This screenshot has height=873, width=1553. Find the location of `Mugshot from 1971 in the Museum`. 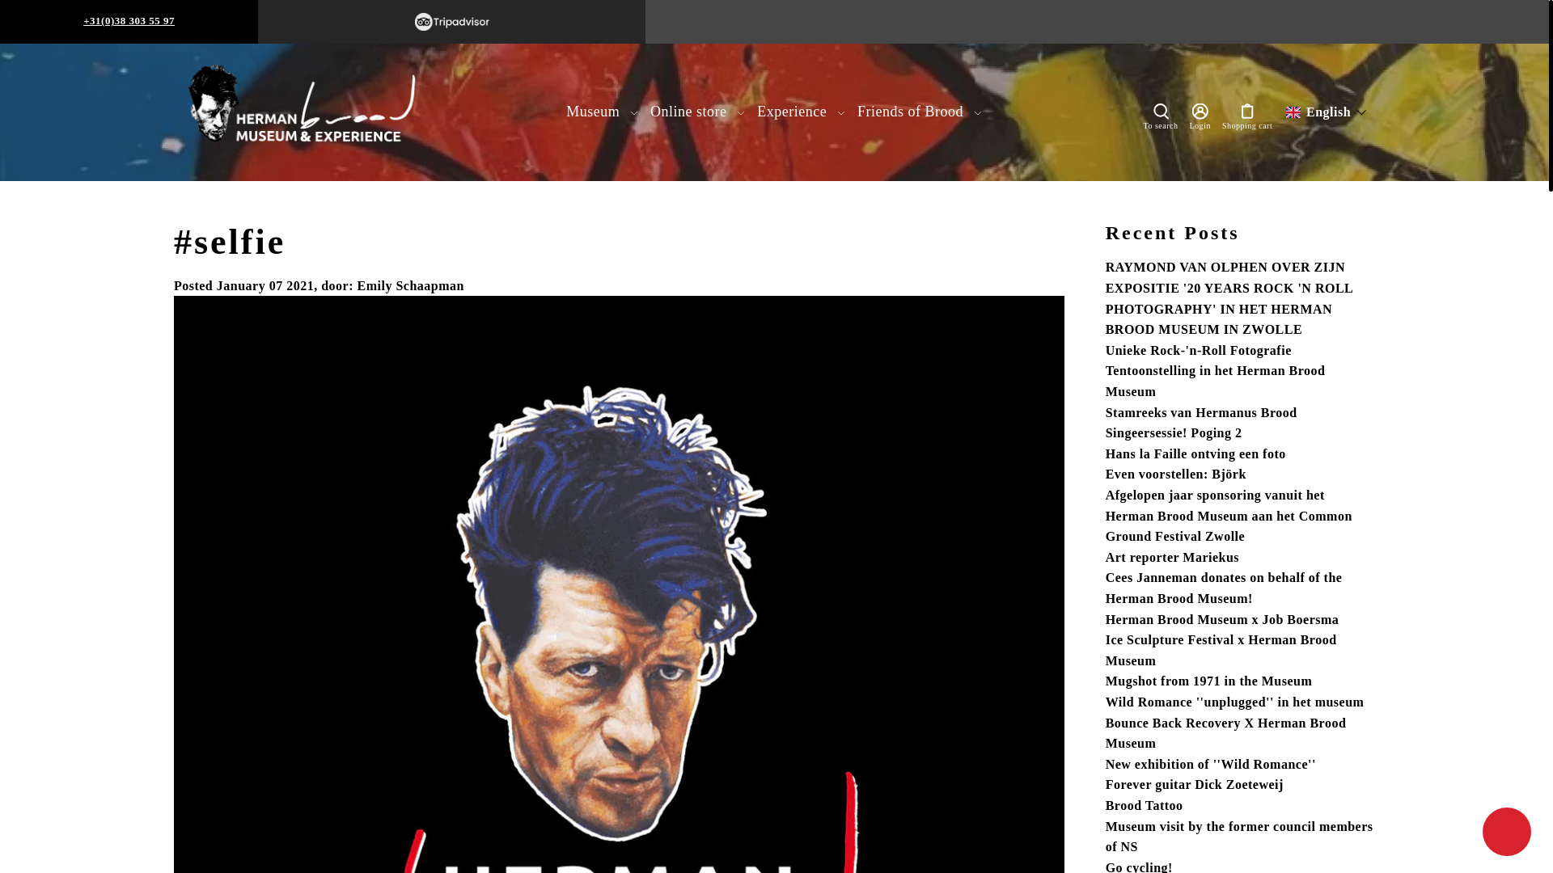

Mugshot from 1971 in the Museum is located at coordinates (1208, 681).